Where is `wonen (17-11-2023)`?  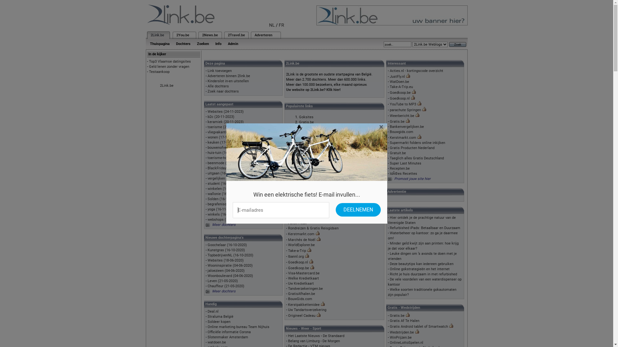
wonen (17-11-2023) is located at coordinates (223, 138).